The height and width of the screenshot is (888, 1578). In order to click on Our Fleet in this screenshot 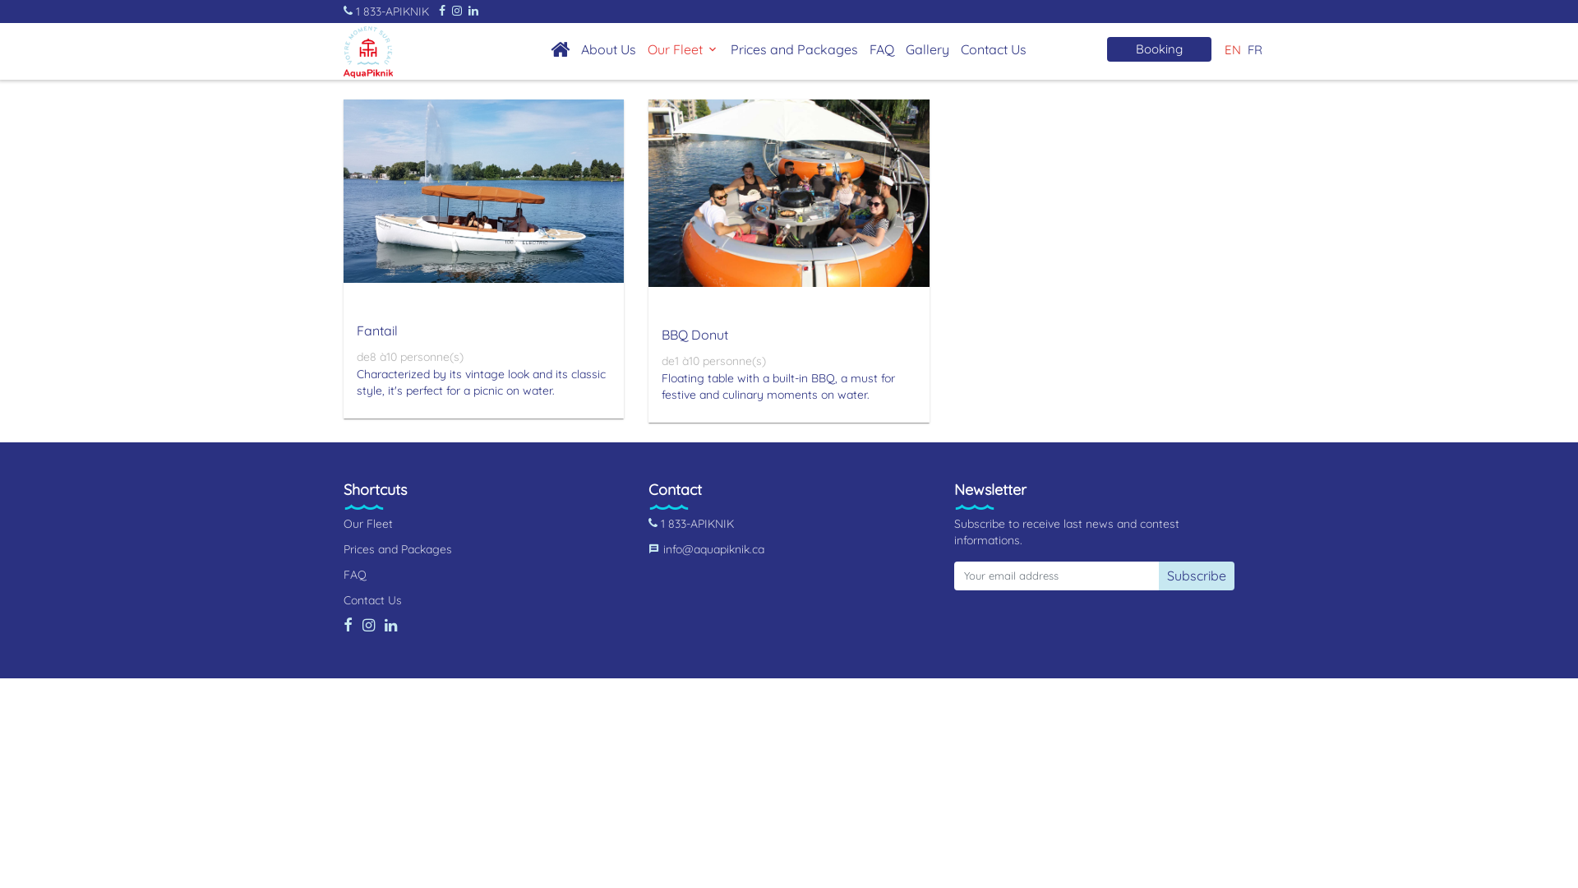, I will do `click(368, 524)`.